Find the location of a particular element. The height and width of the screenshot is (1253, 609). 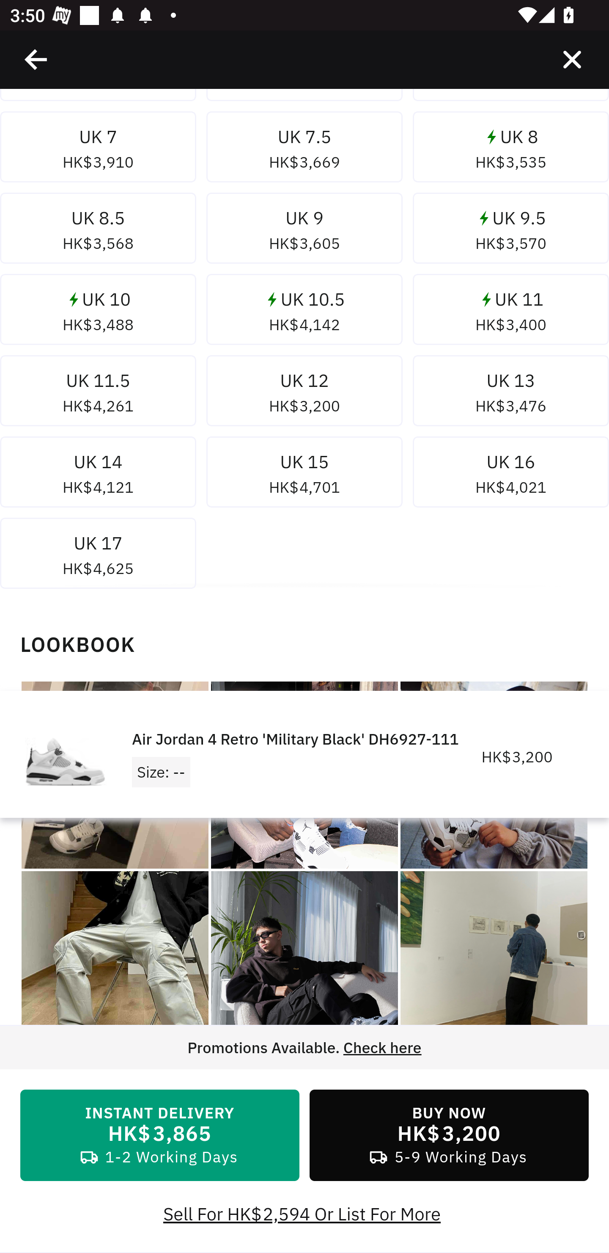

Promotions Available. Check here is located at coordinates (304, 1048).